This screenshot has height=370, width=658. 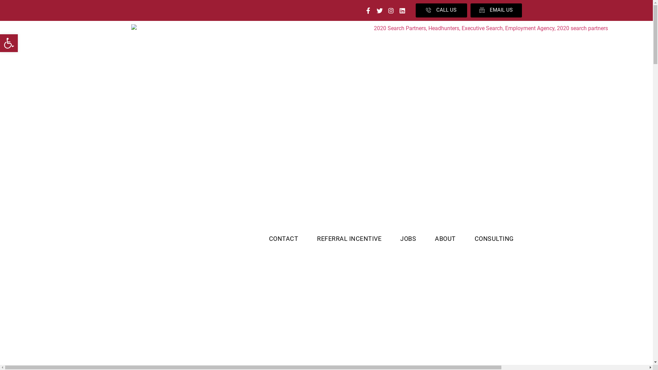 I want to click on CONTACT, so click(x=284, y=239).